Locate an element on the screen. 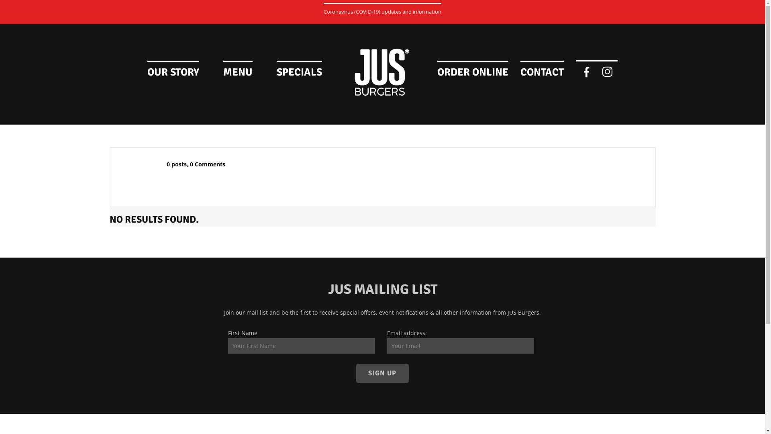 The image size is (771, 434). Facebook is located at coordinates (586, 72).